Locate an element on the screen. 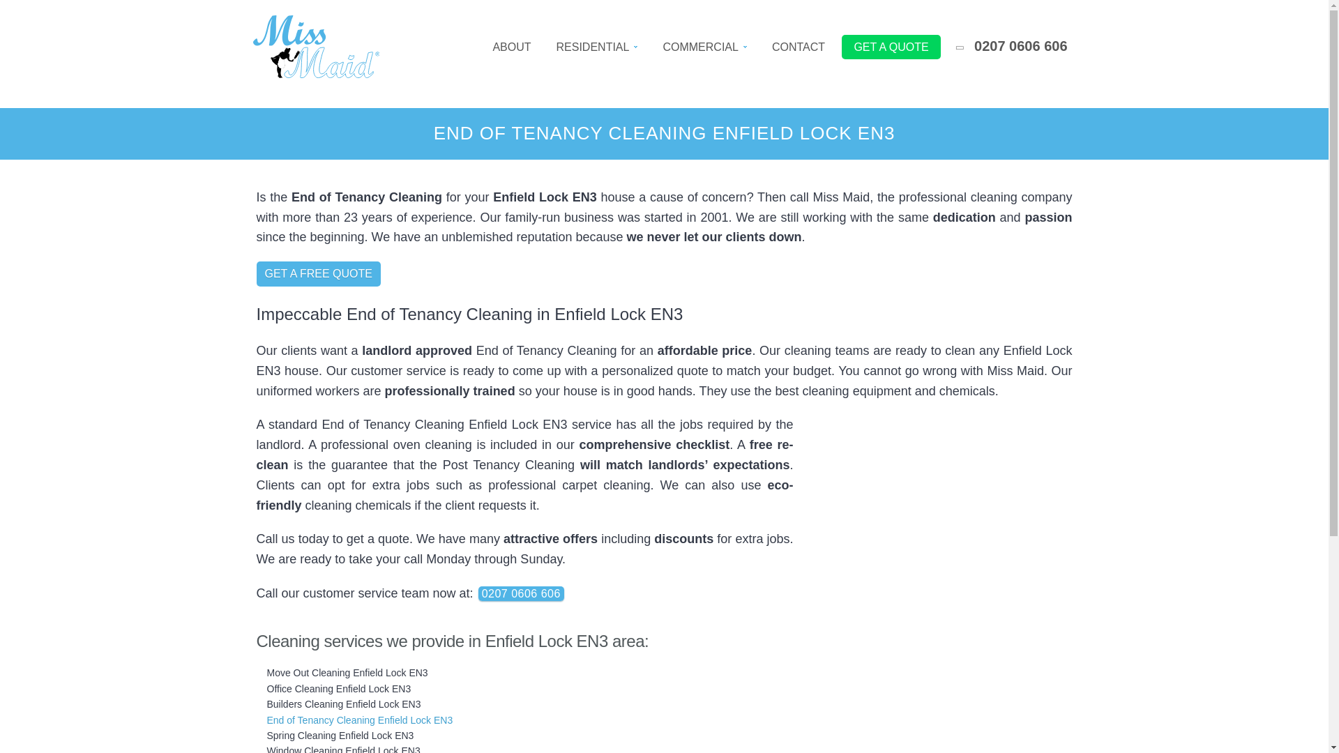 The image size is (1339, 753). CONTACT is located at coordinates (798, 47).